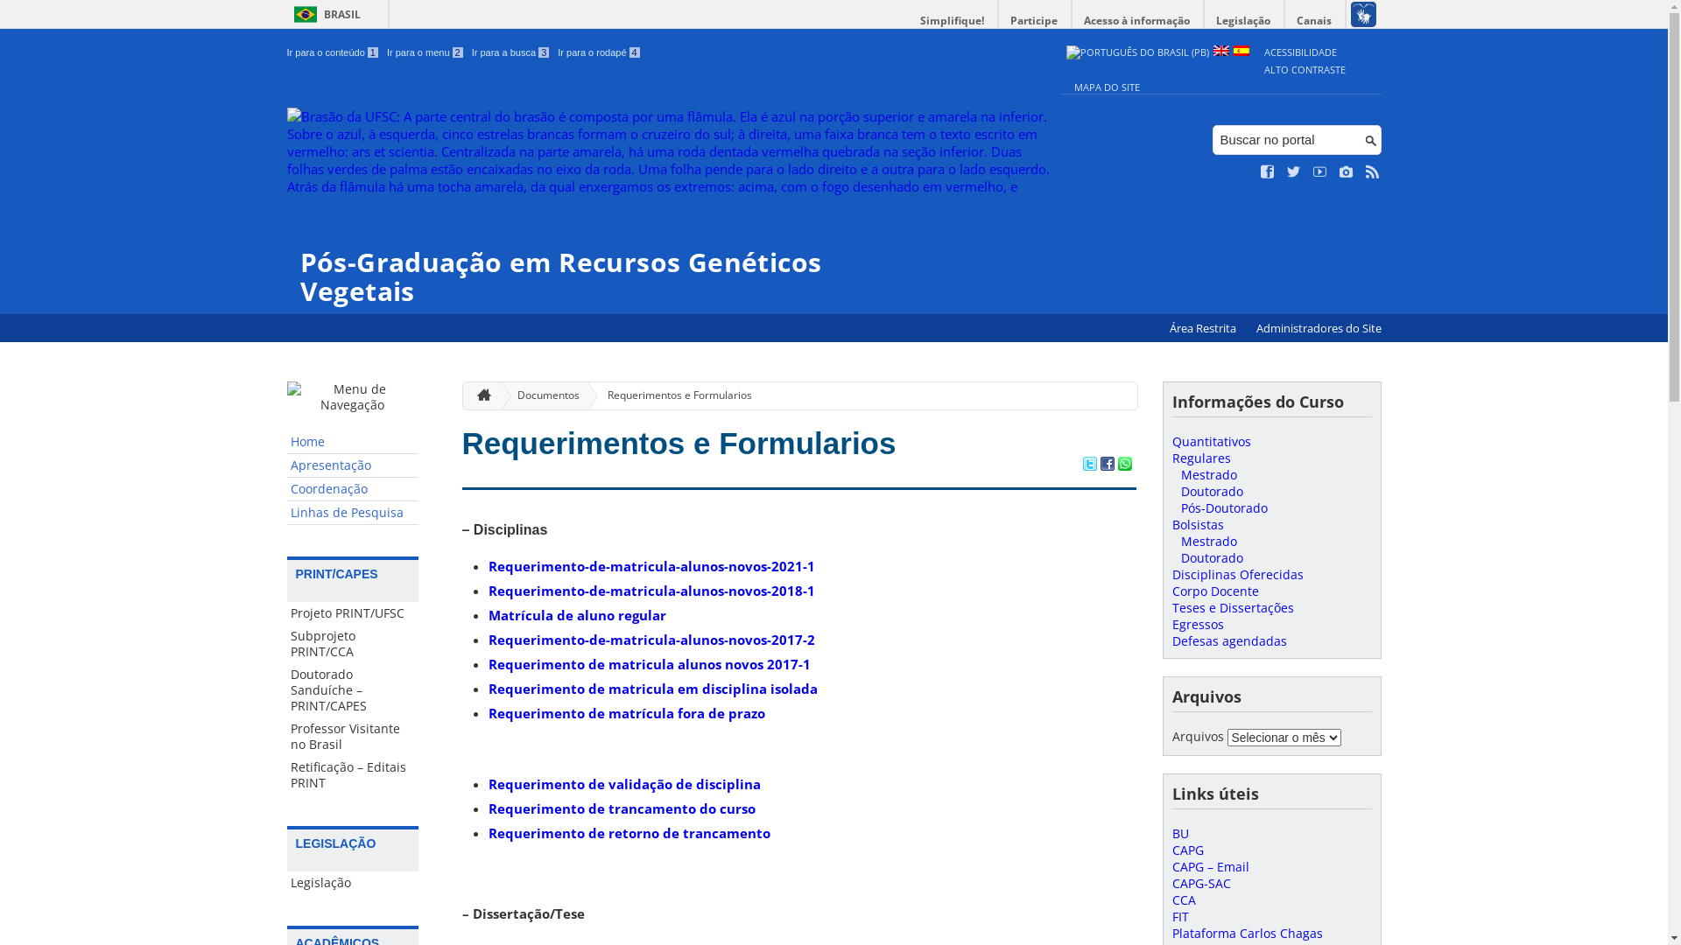  What do you see at coordinates (1201, 884) in the screenshot?
I see `CAPG-SAC` at bounding box center [1201, 884].